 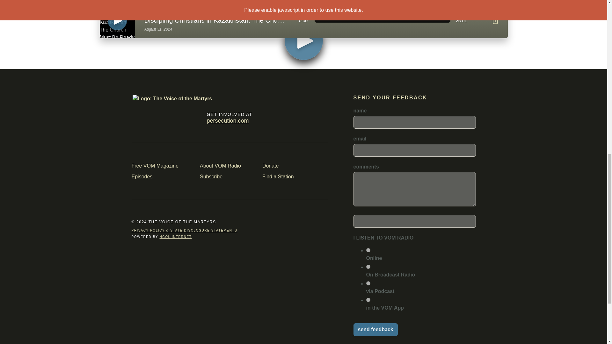 I want to click on VOM App, so click(x=379, y=24).